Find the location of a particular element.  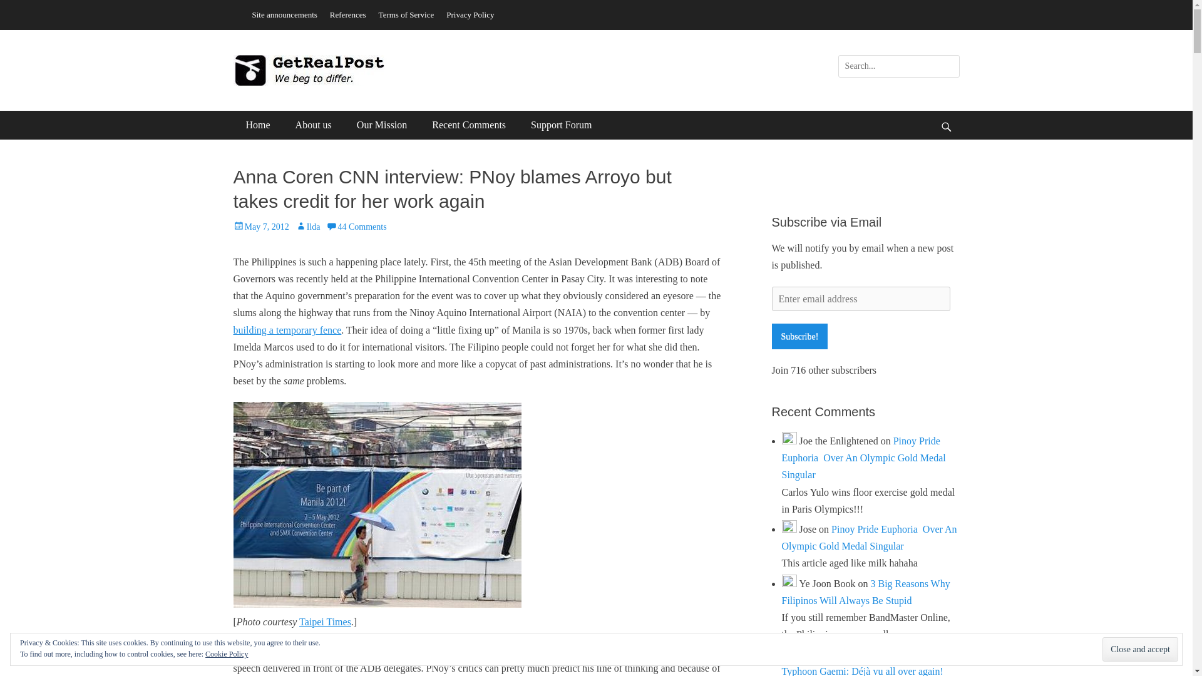

Close and accept is located at coordinates (1139, 650).